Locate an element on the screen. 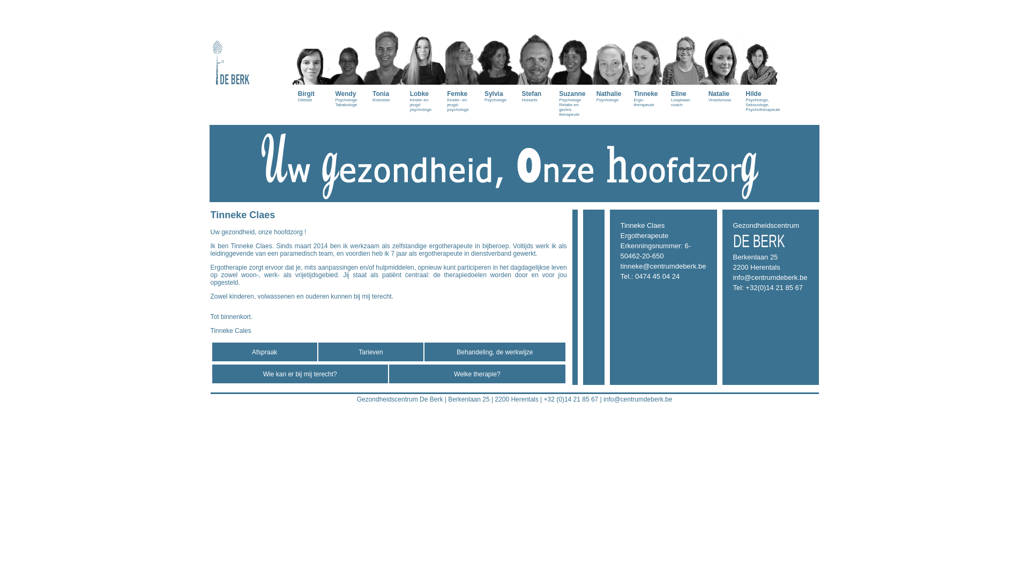  Wendy
Psychologe
Tabakologe is located at coordinates (348, 58).